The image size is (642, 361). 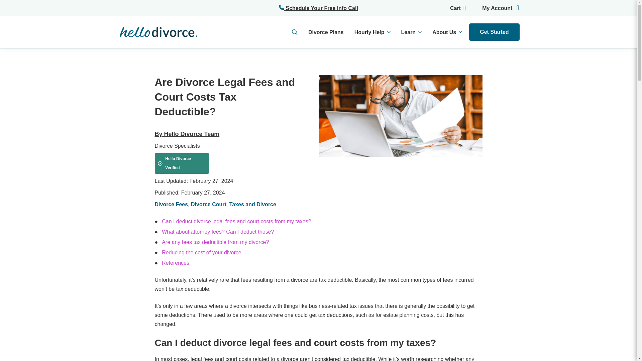 I want to click on Get Started, so click(x=494, y=32).